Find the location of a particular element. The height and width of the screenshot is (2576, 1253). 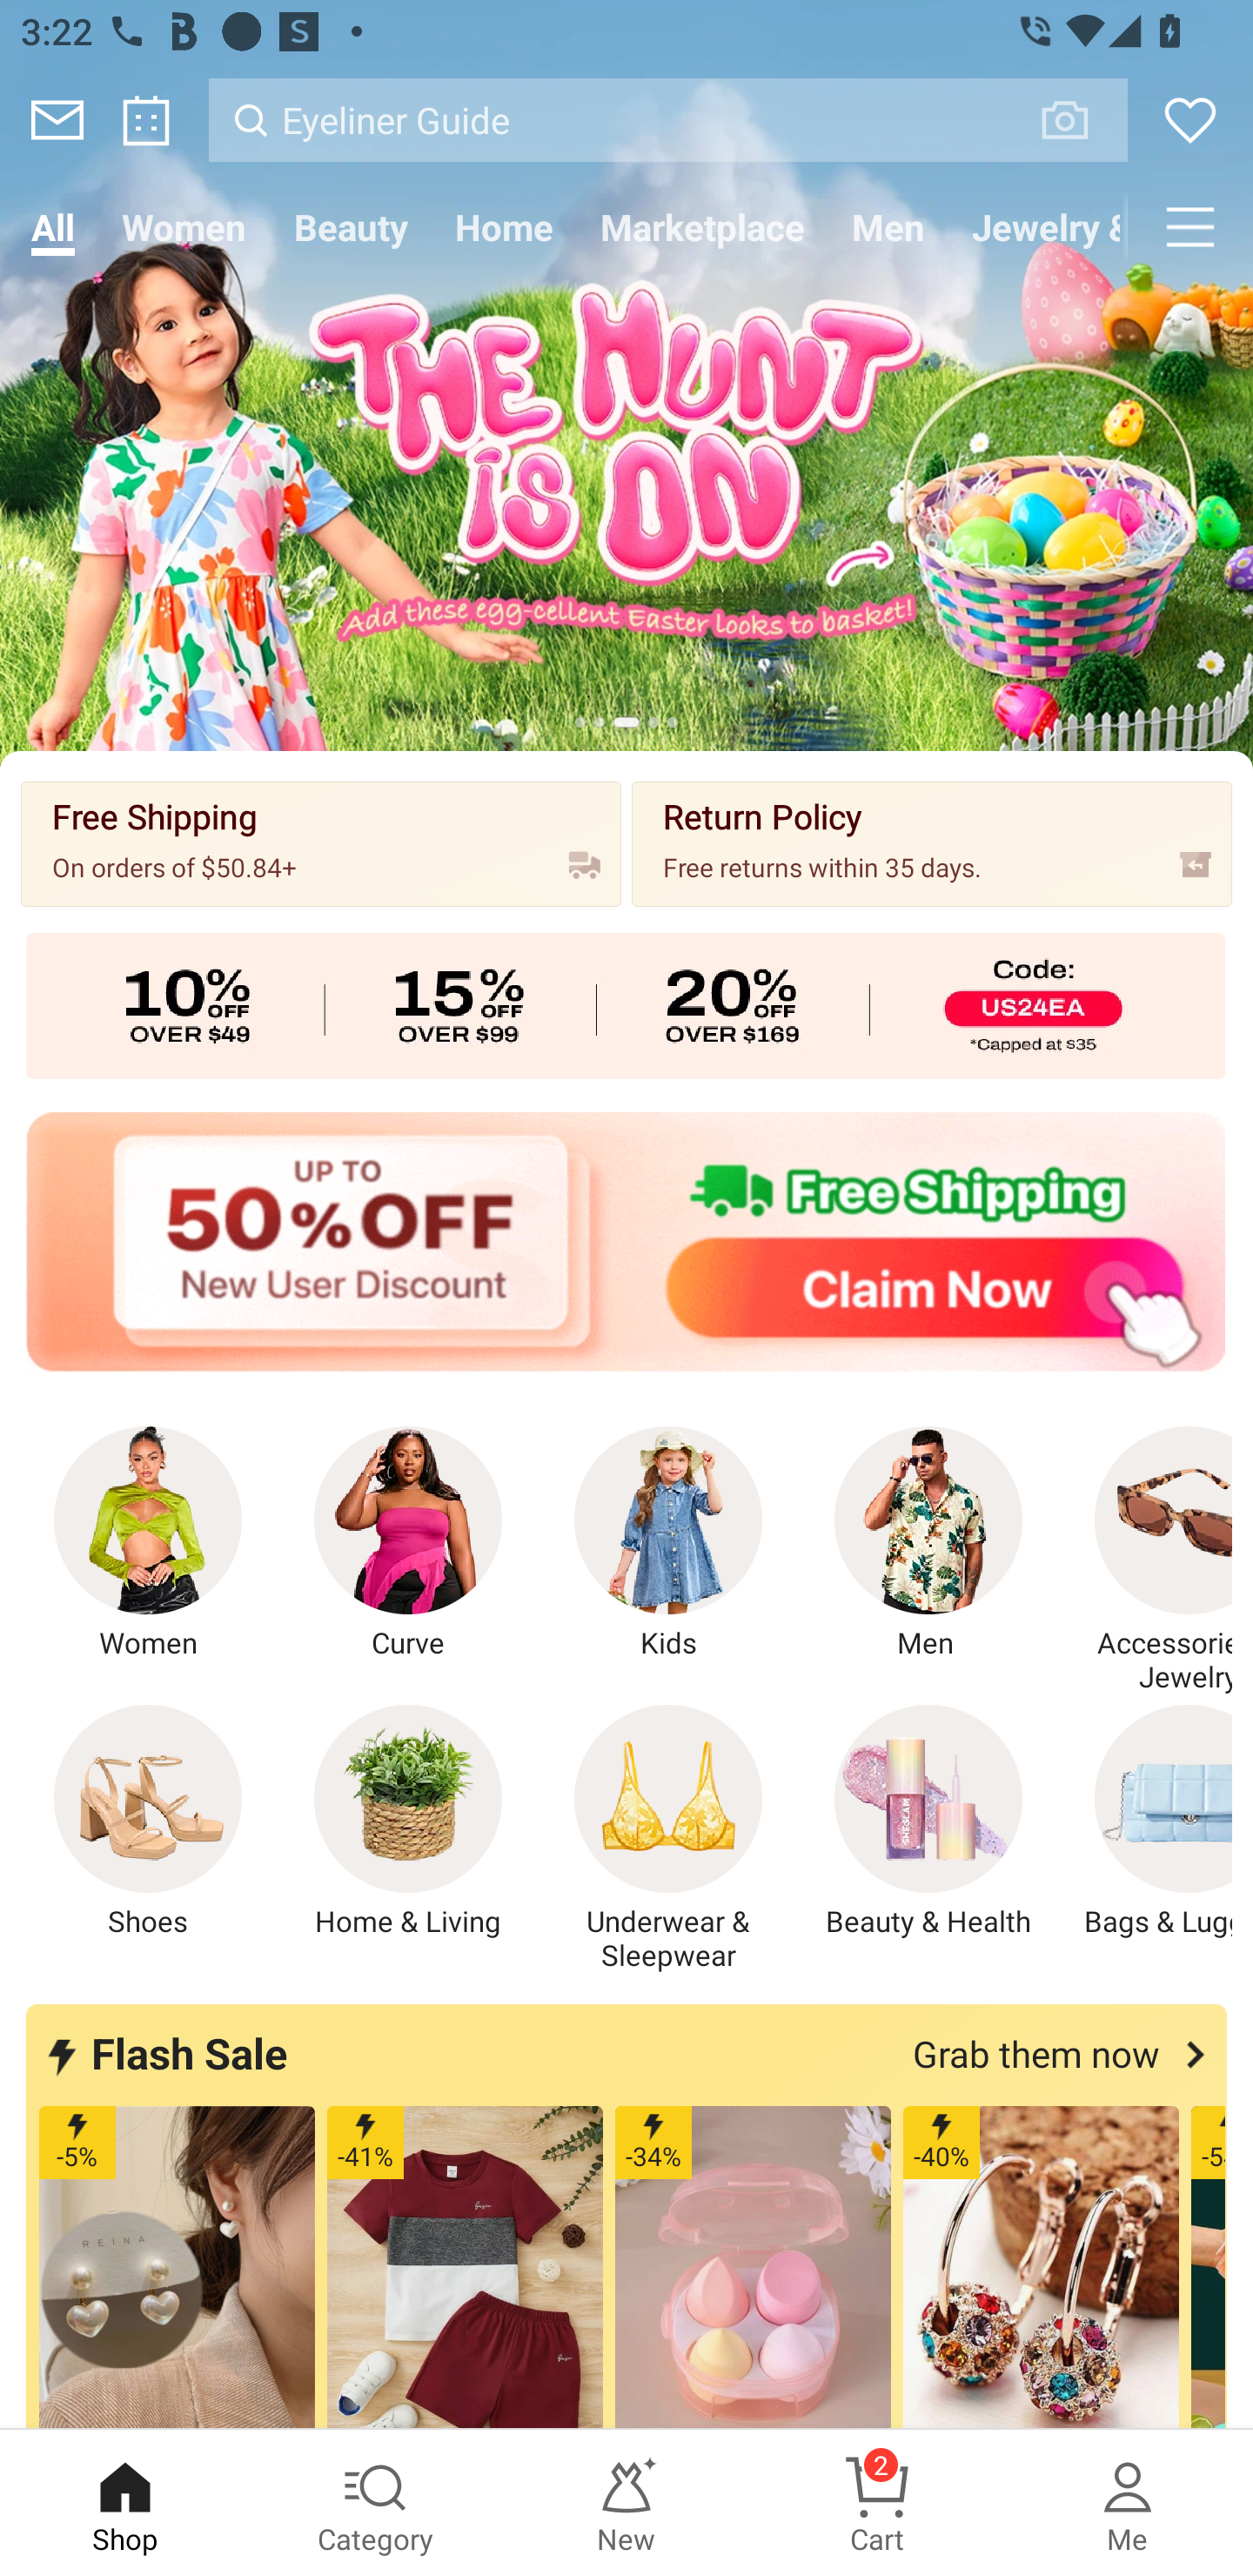

Men  is located at coordinates (928, 1544).